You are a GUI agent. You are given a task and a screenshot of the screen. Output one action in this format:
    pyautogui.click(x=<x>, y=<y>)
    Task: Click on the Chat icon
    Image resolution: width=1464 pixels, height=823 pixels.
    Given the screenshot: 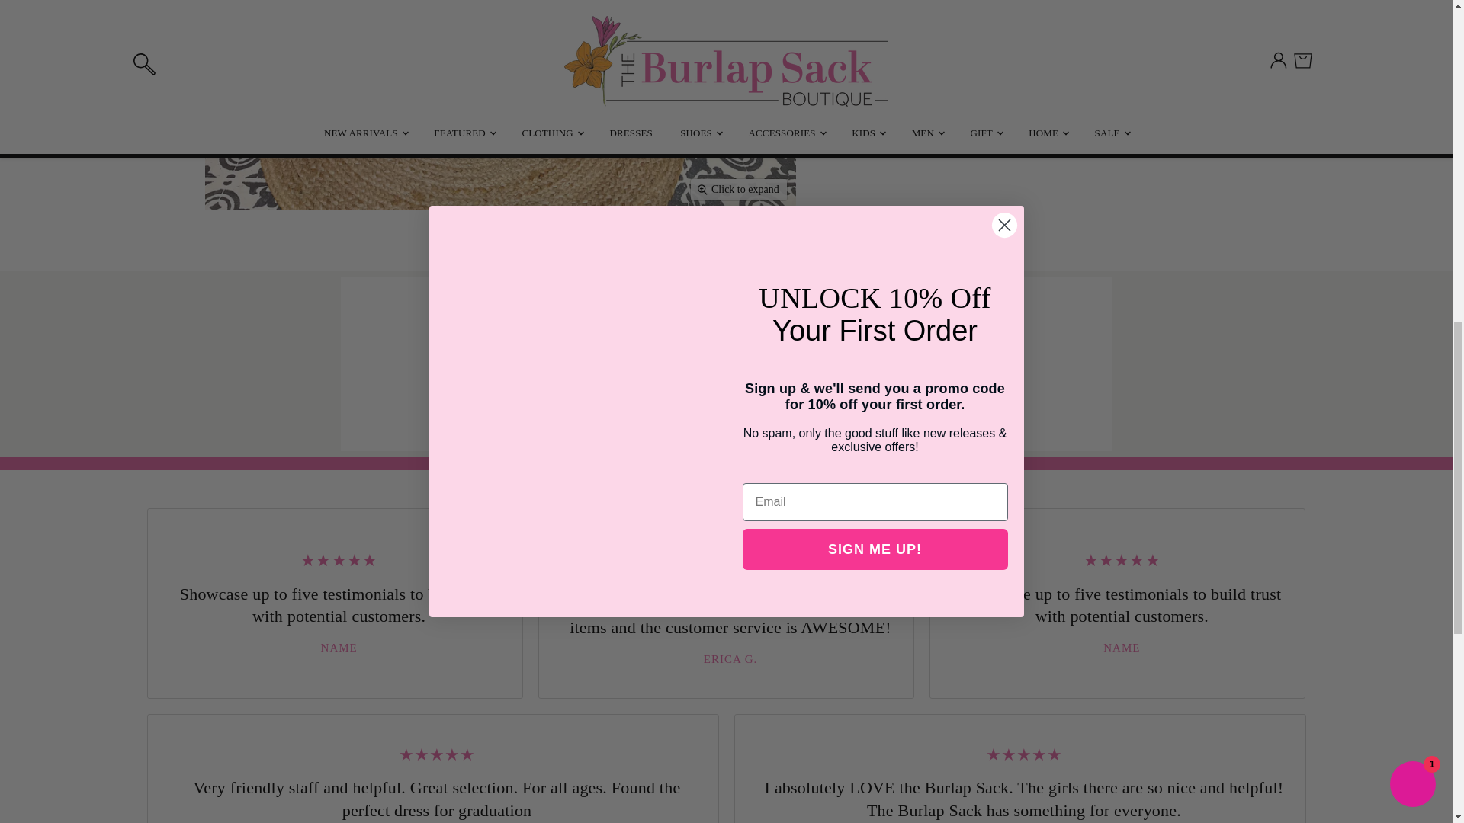 What is the action you would take?
    pyautogui.click(x=920, y=328)
    